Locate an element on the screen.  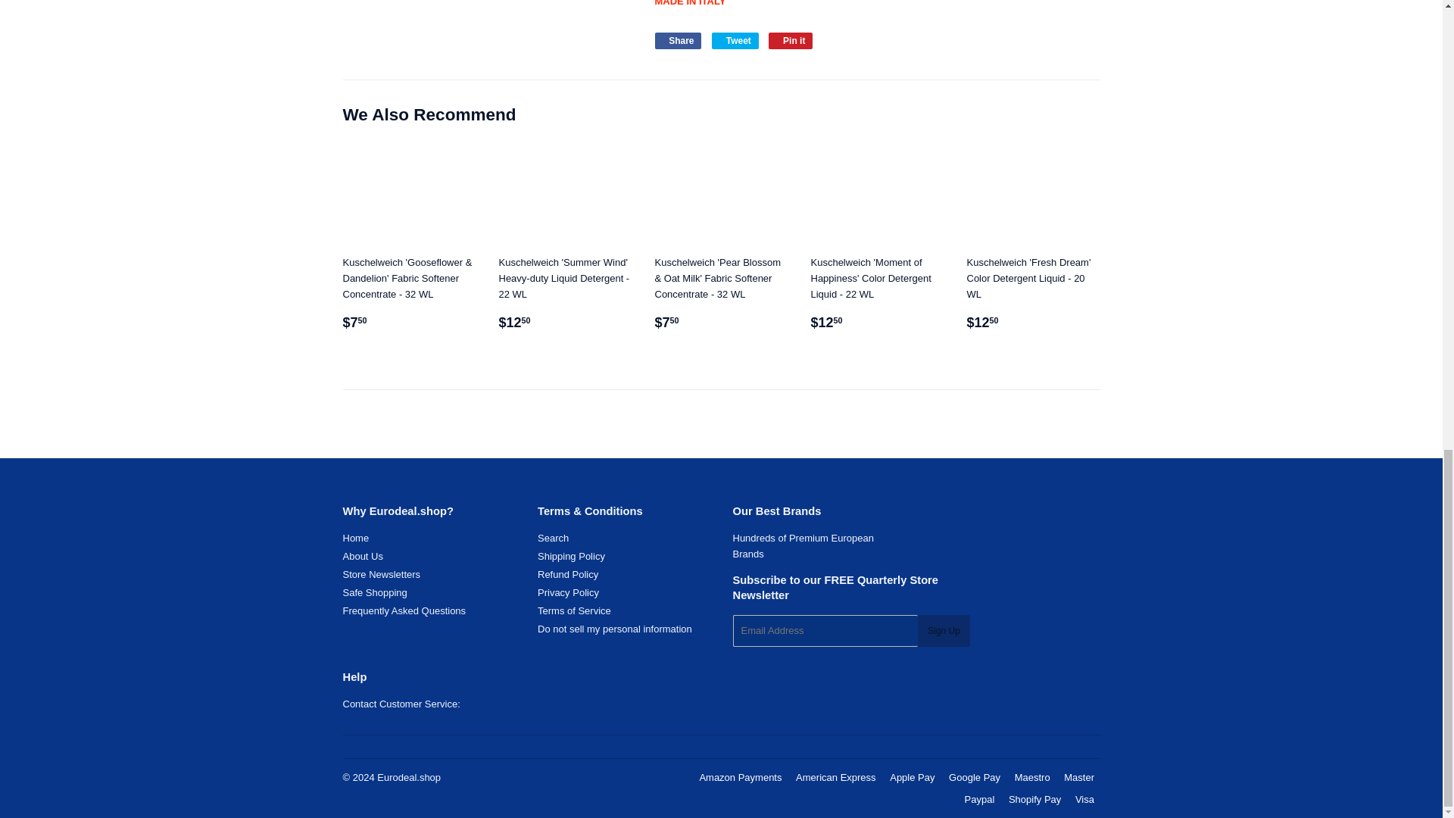
Tweet on Twitter is located at coordinates (735, 41).